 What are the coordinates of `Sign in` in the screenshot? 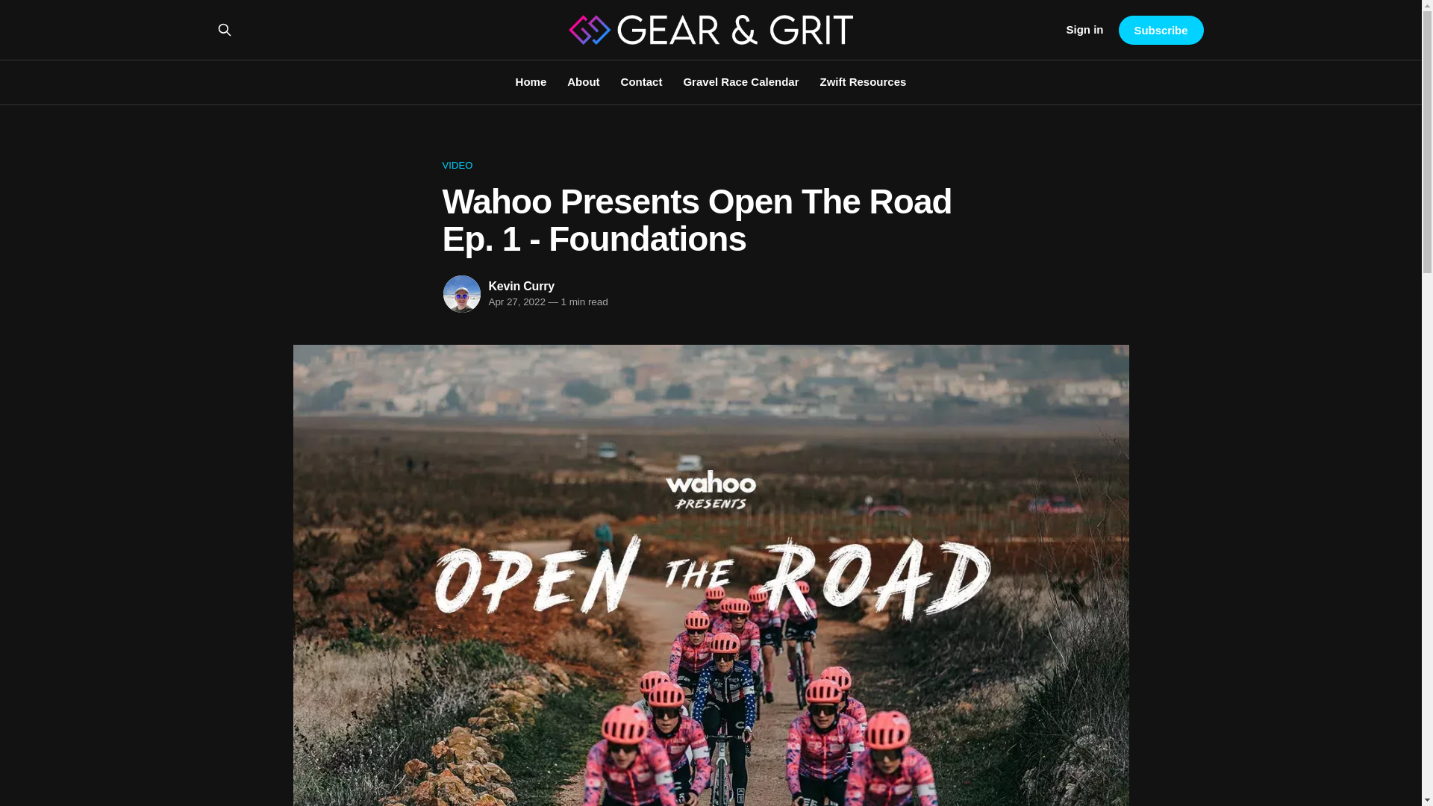 It's located at (1084, 30).